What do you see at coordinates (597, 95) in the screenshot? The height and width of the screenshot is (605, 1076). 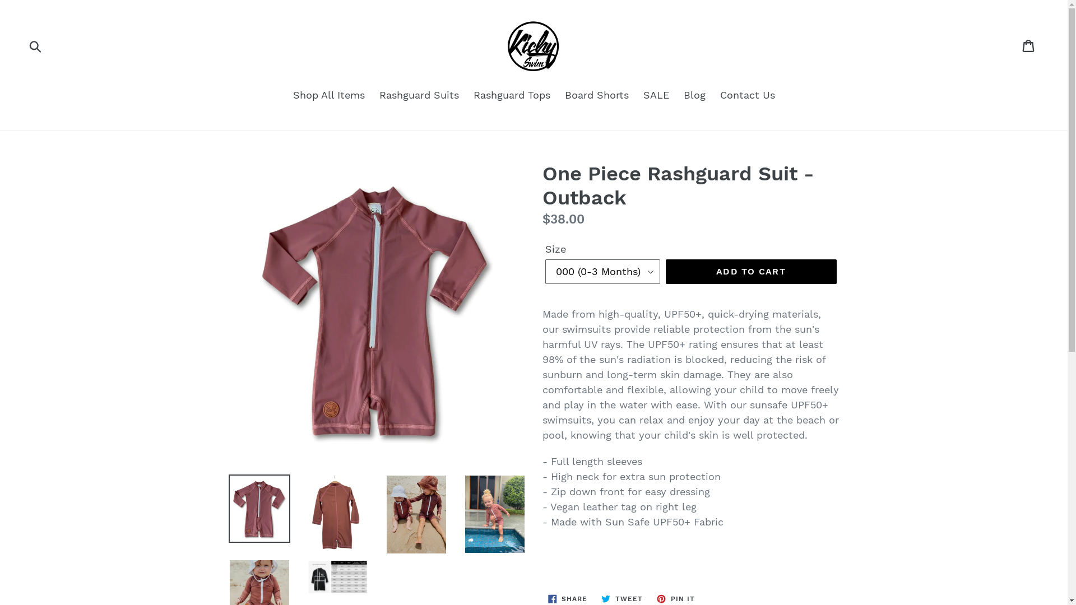 I see `Board Shorts` at bounding box center [597, 95].